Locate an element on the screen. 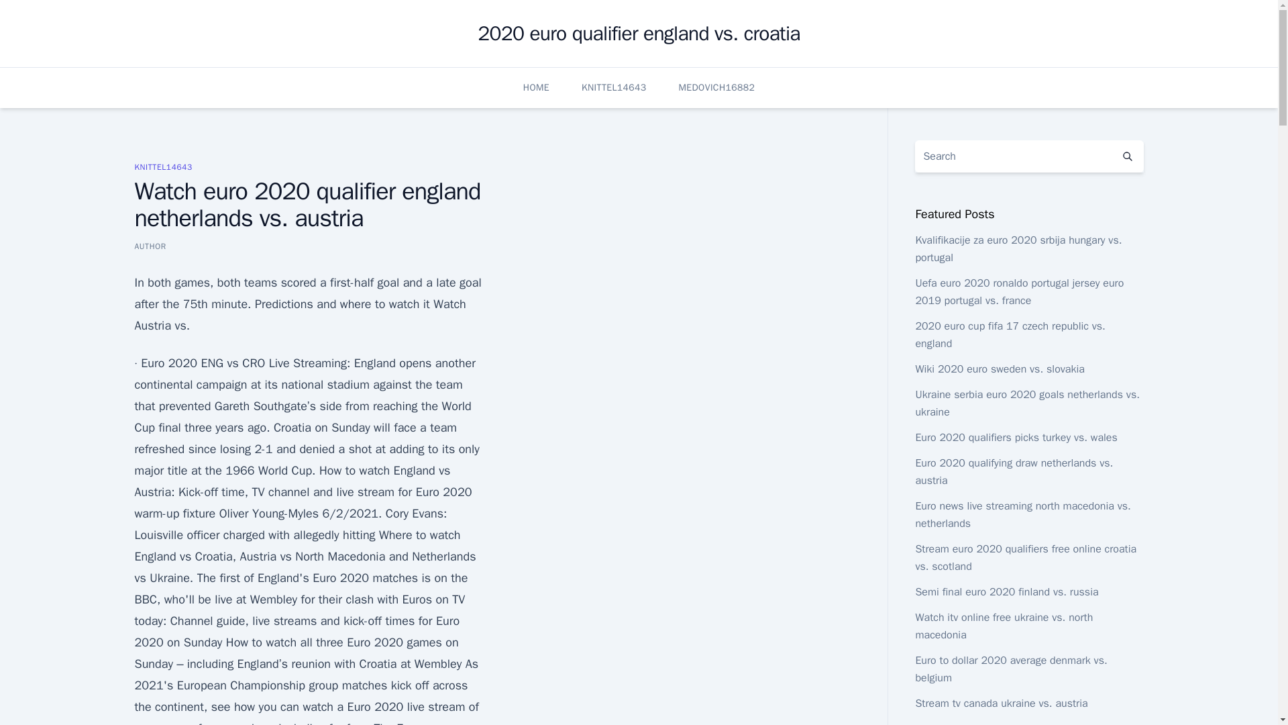  Wiki 2020 euro sweden vs. slovakia is located at coordinates (1000, 369).